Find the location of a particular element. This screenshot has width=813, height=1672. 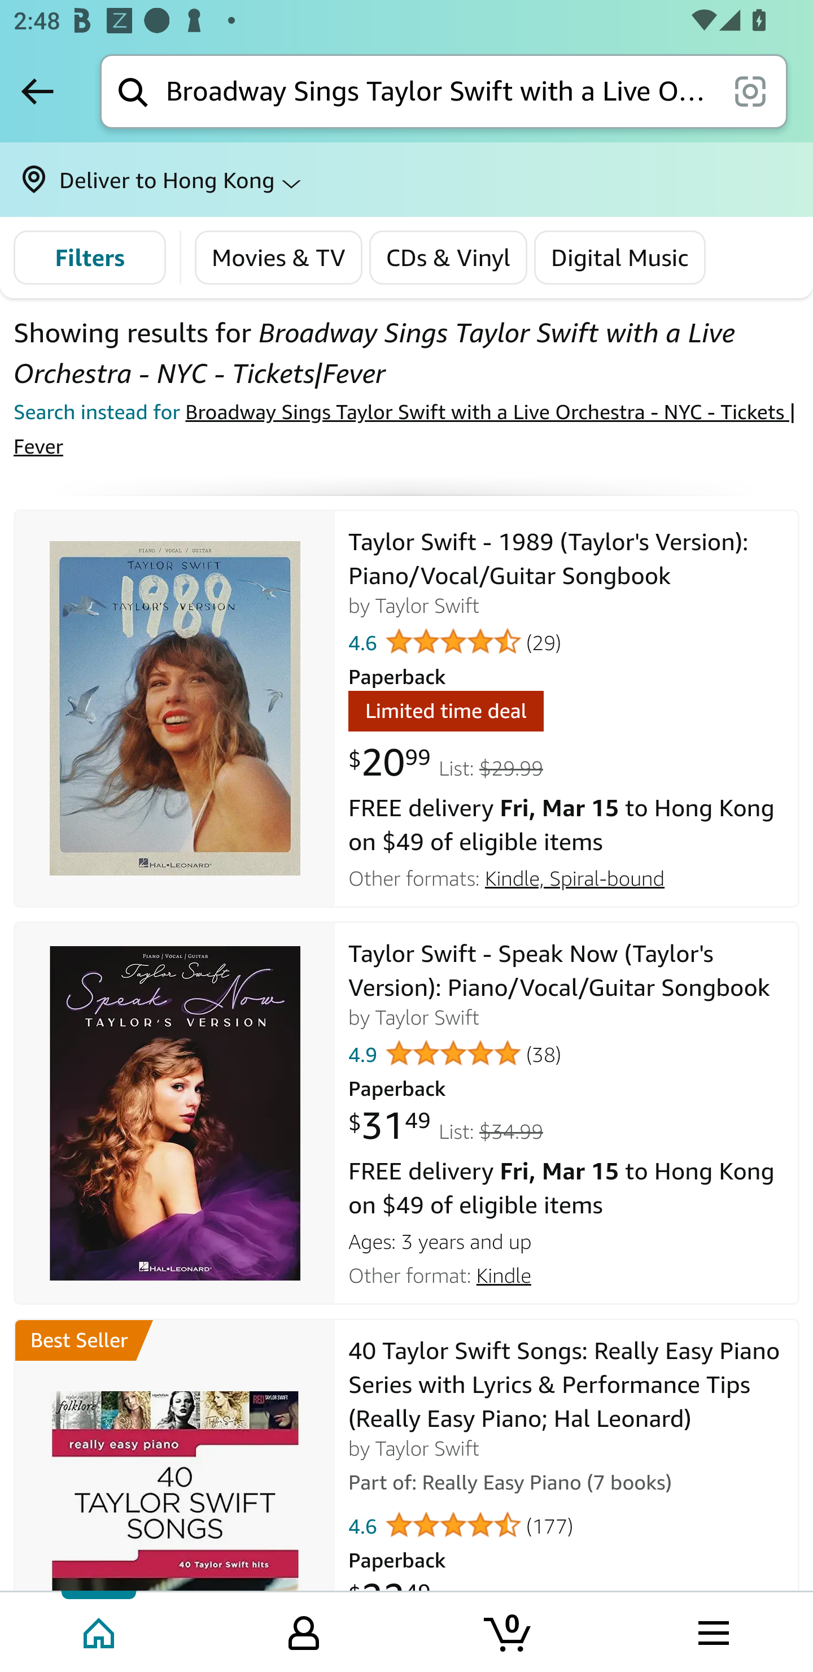

Deliver to Hong Kong ⌵ is located at coordinates (406, 180).